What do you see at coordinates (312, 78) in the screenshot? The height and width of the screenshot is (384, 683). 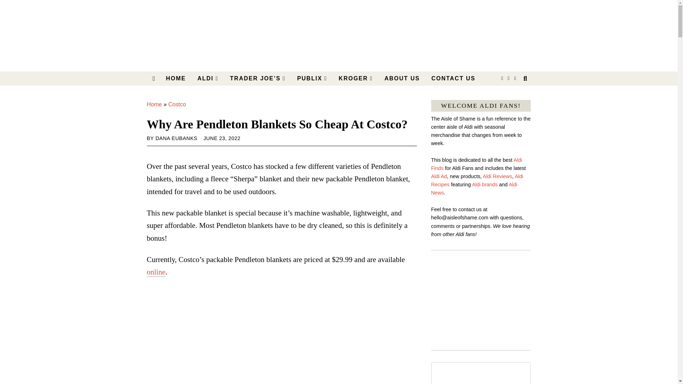 I see `PUBLIX` at bounding box center [312, 78].